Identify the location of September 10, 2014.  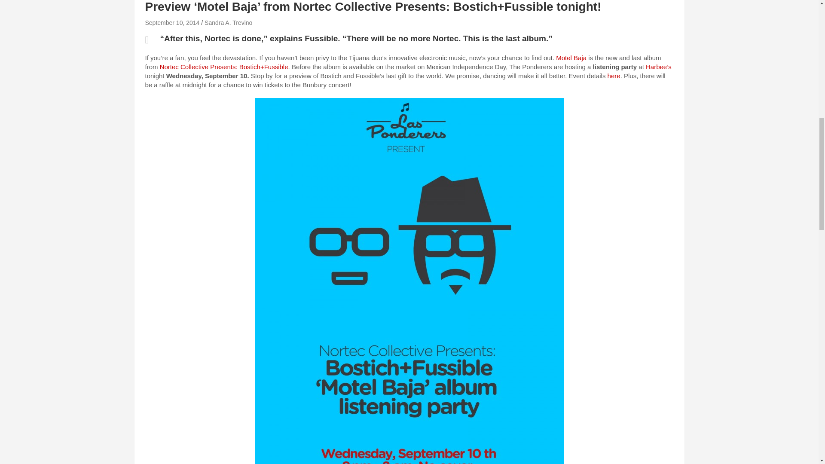
(172, 22).